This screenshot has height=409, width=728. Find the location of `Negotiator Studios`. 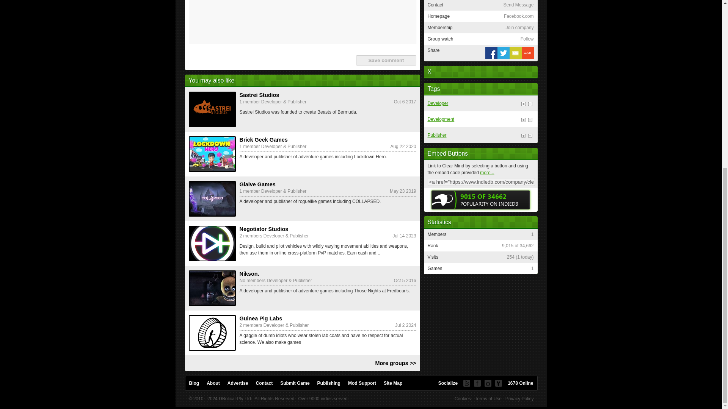

Negotiator Studios is located at coordinates (212, 244).